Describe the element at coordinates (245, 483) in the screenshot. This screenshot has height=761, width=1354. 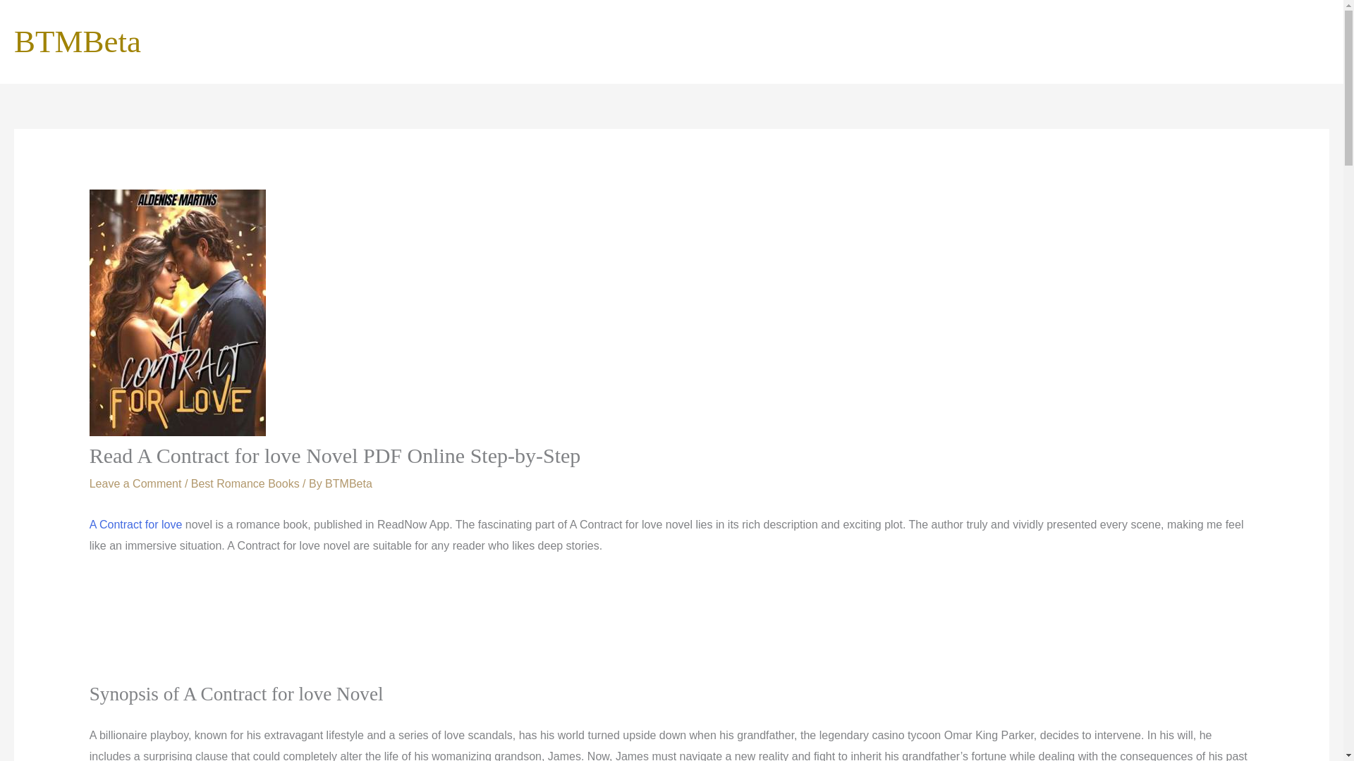
I see `Best Romance Books` at that location.